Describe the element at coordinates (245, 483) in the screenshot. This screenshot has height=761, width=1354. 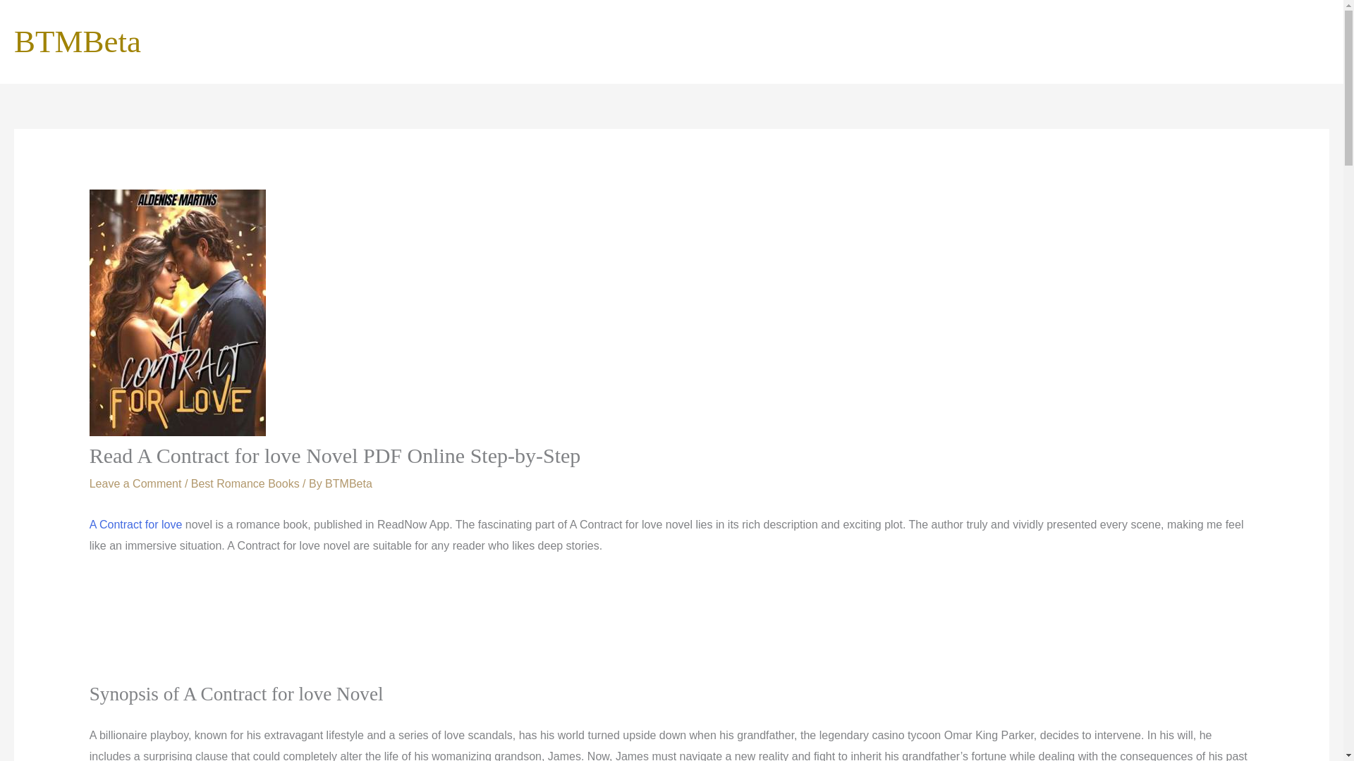
I see `Best Romance Books` at that location.